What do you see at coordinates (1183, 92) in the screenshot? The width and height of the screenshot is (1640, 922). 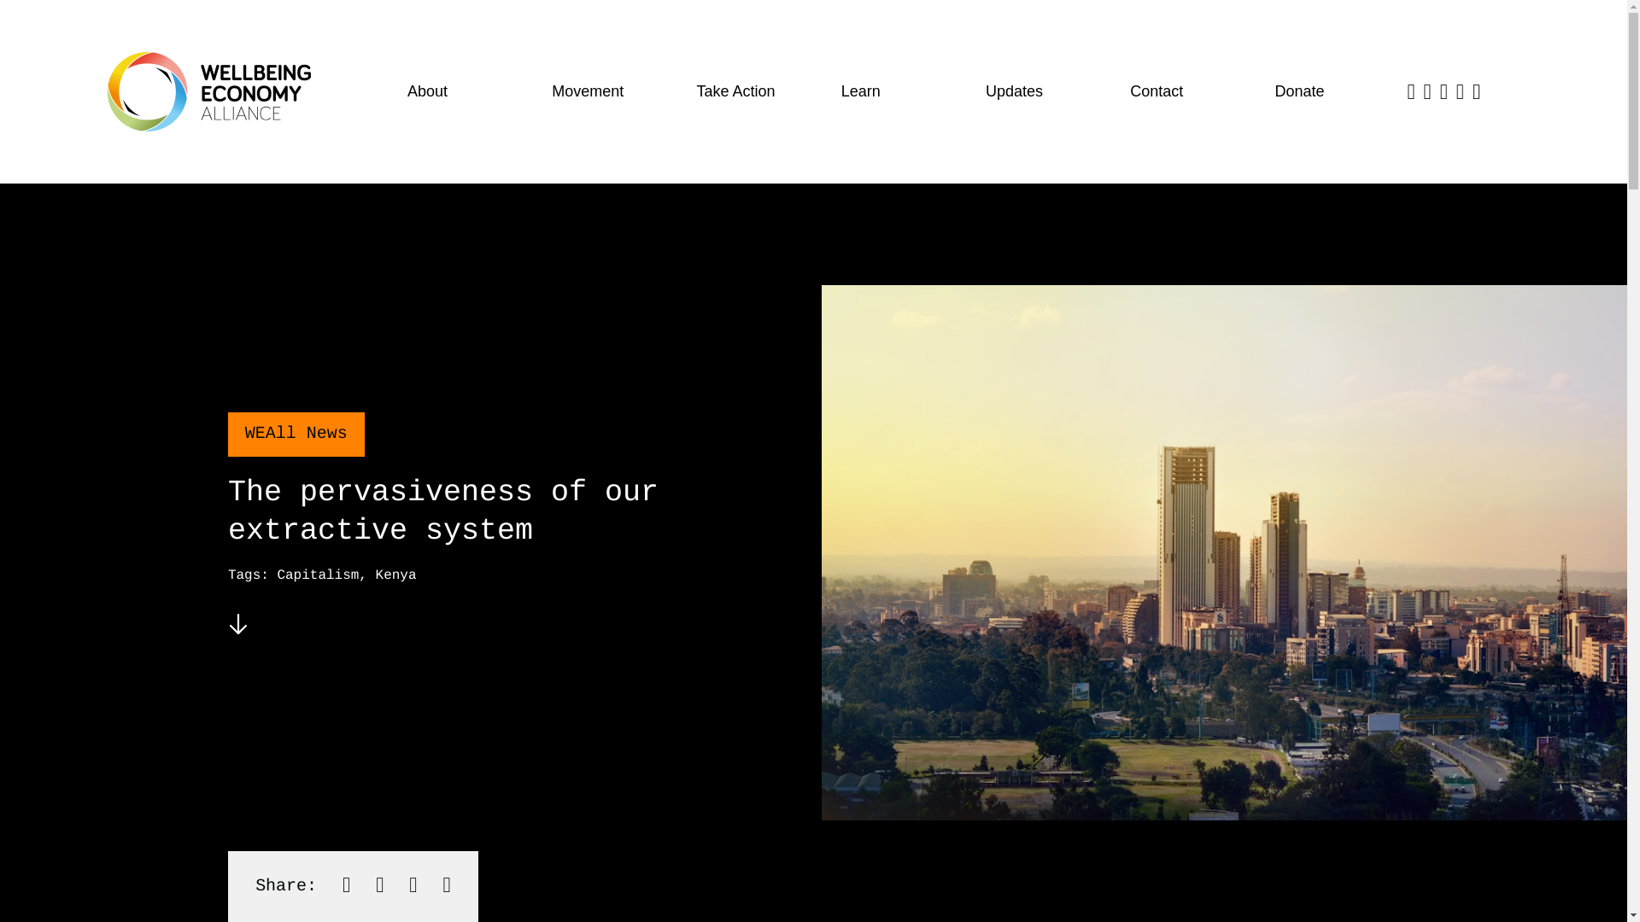 I see `Contact` at bounding box center [1183, 92].